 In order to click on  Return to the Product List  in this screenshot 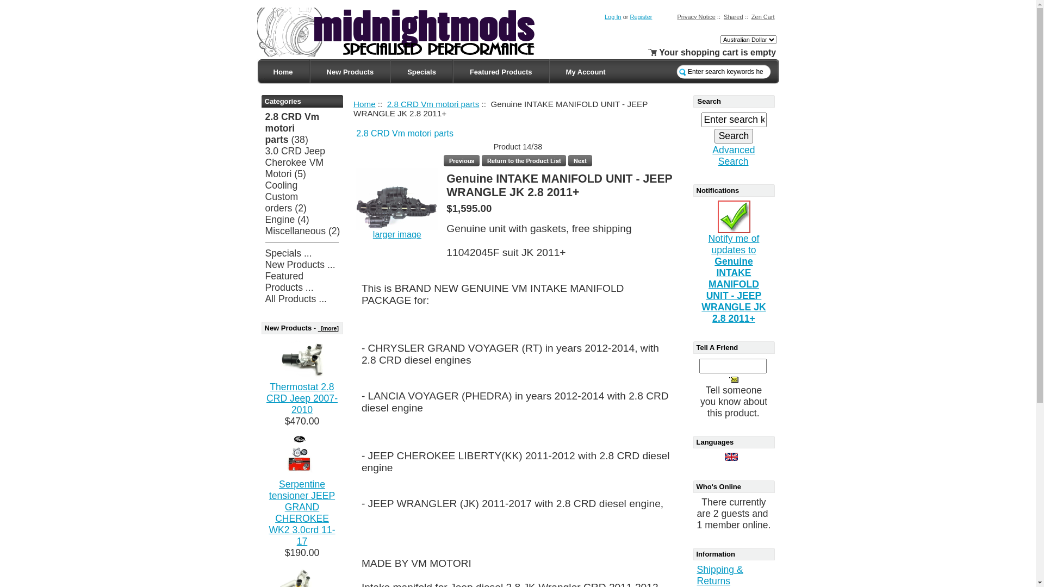, I will do `click(524, 161)`.